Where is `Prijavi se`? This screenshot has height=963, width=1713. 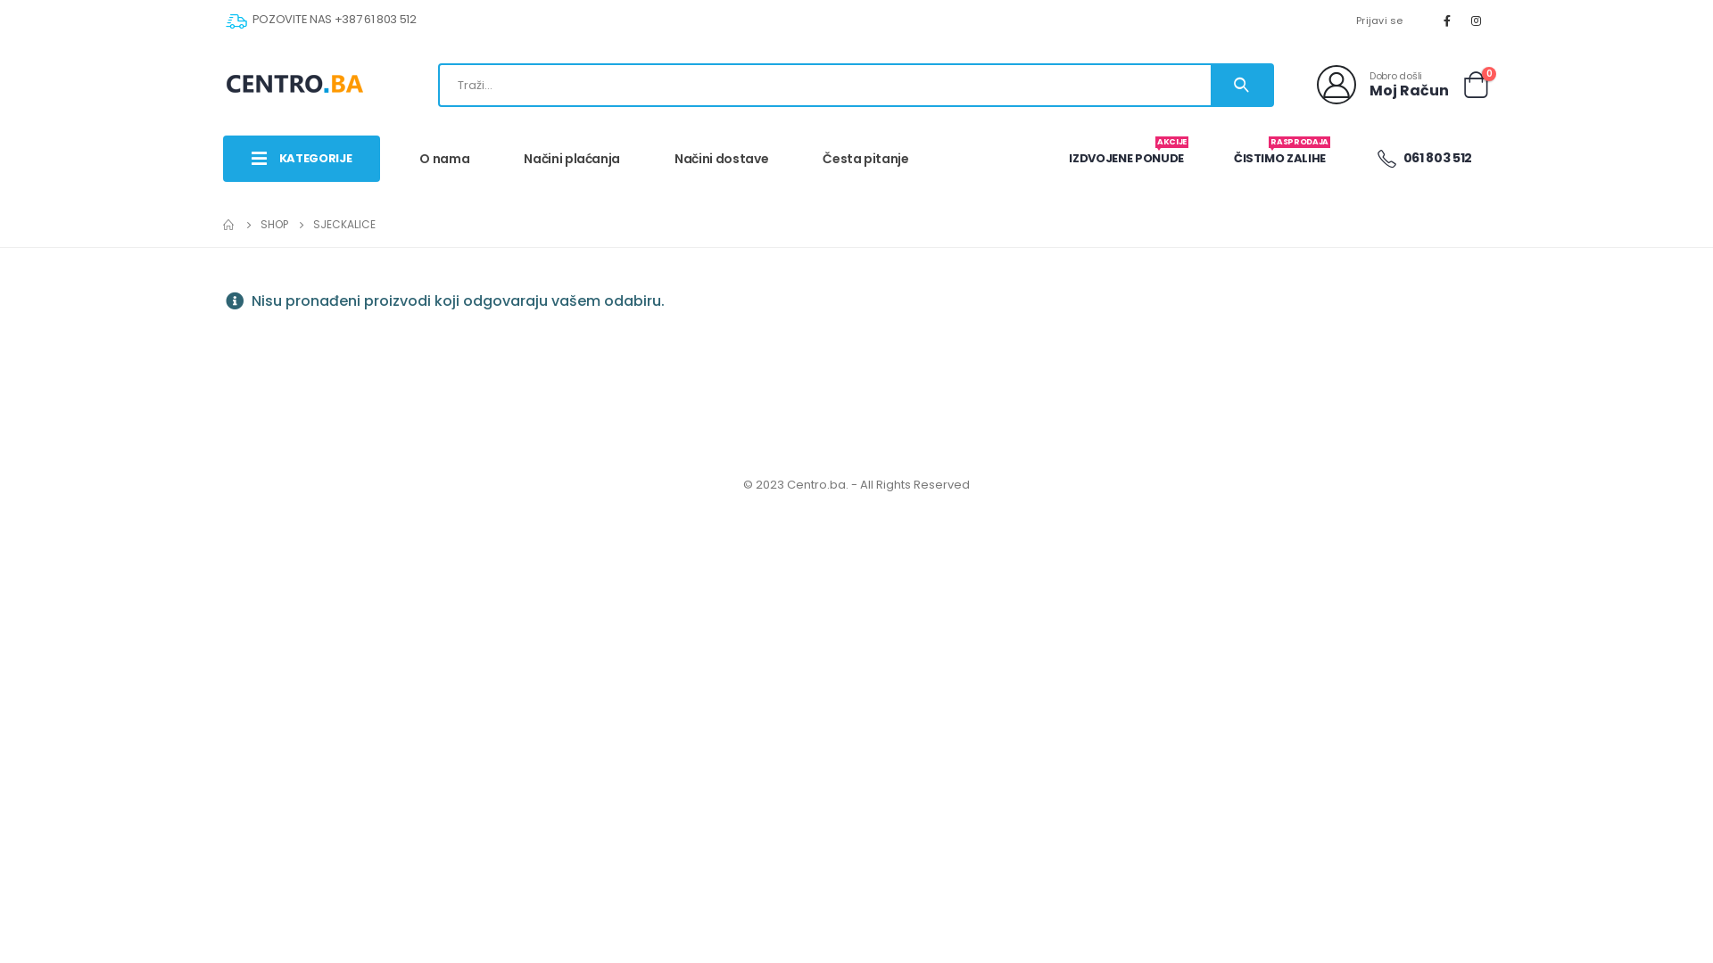
Prijavi se is located at coordinates (1379, 20).